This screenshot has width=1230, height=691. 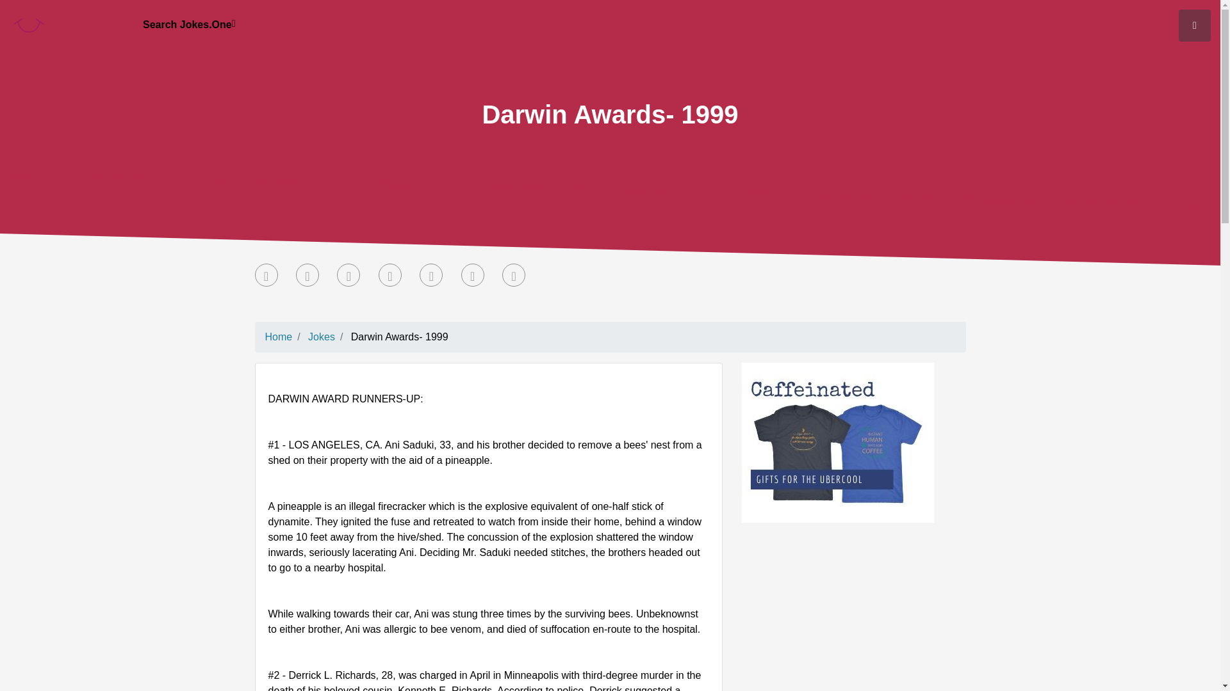 I want to click on Tweet this, so click(x=307, y=275).